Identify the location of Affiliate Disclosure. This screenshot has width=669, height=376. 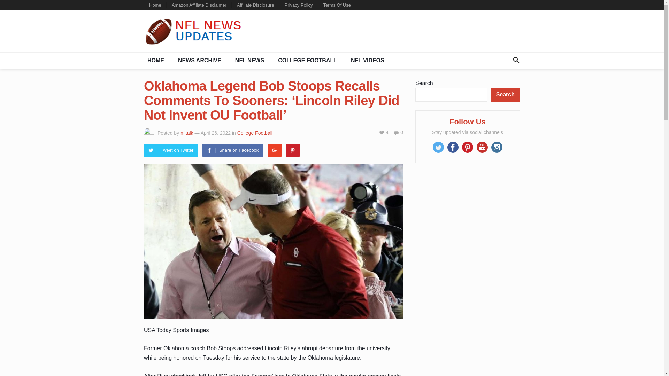
(255, 5).